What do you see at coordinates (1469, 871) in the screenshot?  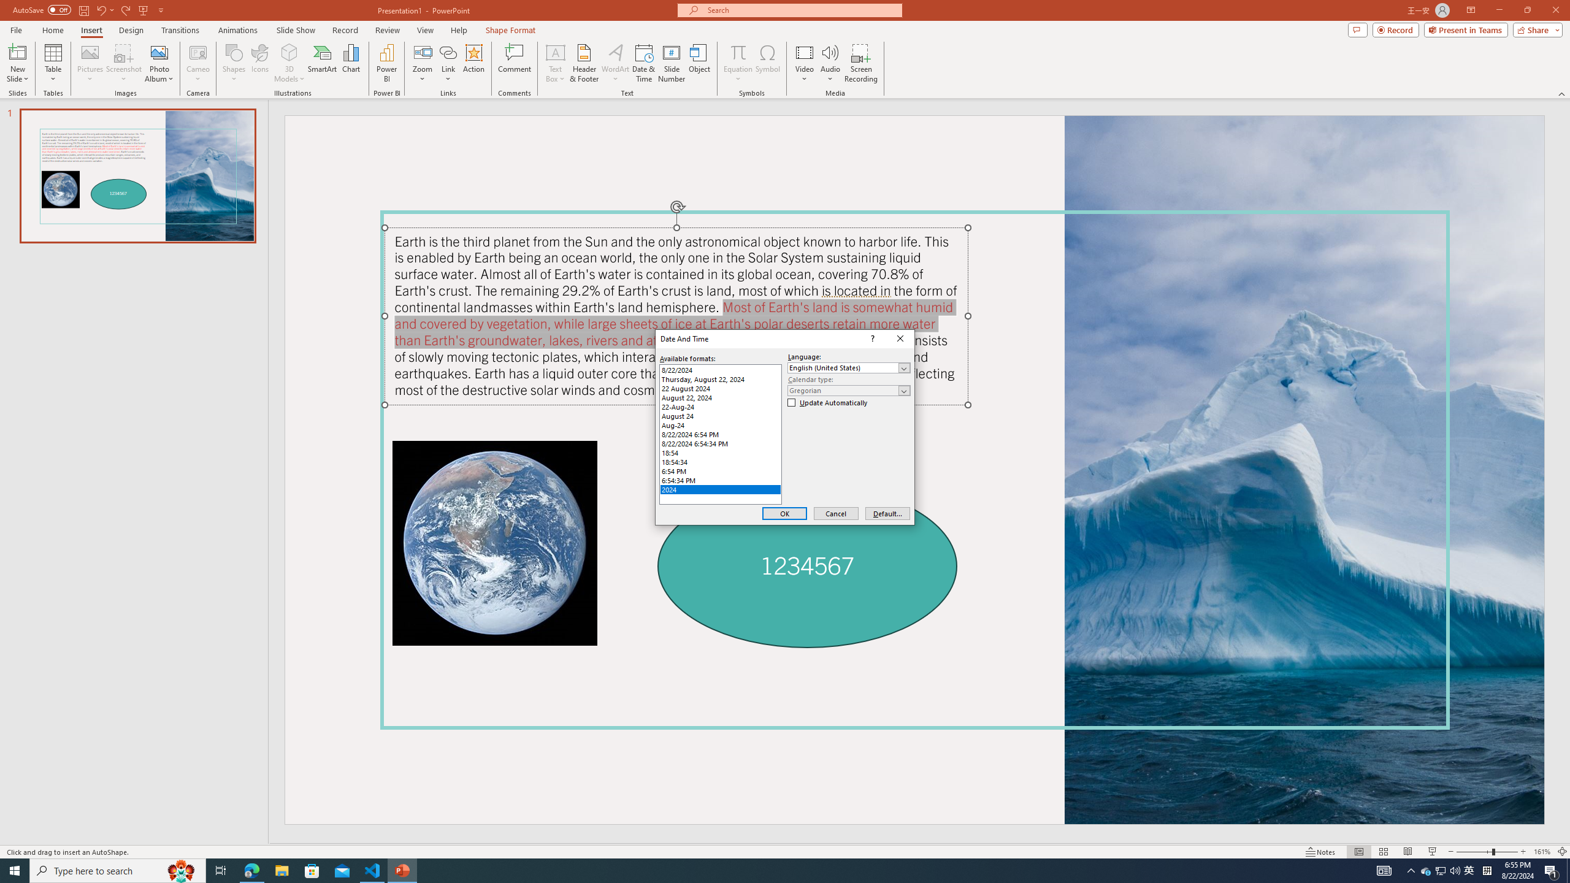 I see `Zoom to Fit ` at bounding box center [1469, 871].